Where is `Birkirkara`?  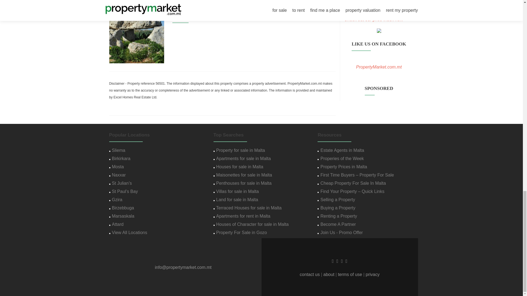 Birkirkara is located at coordinates (121, 158).